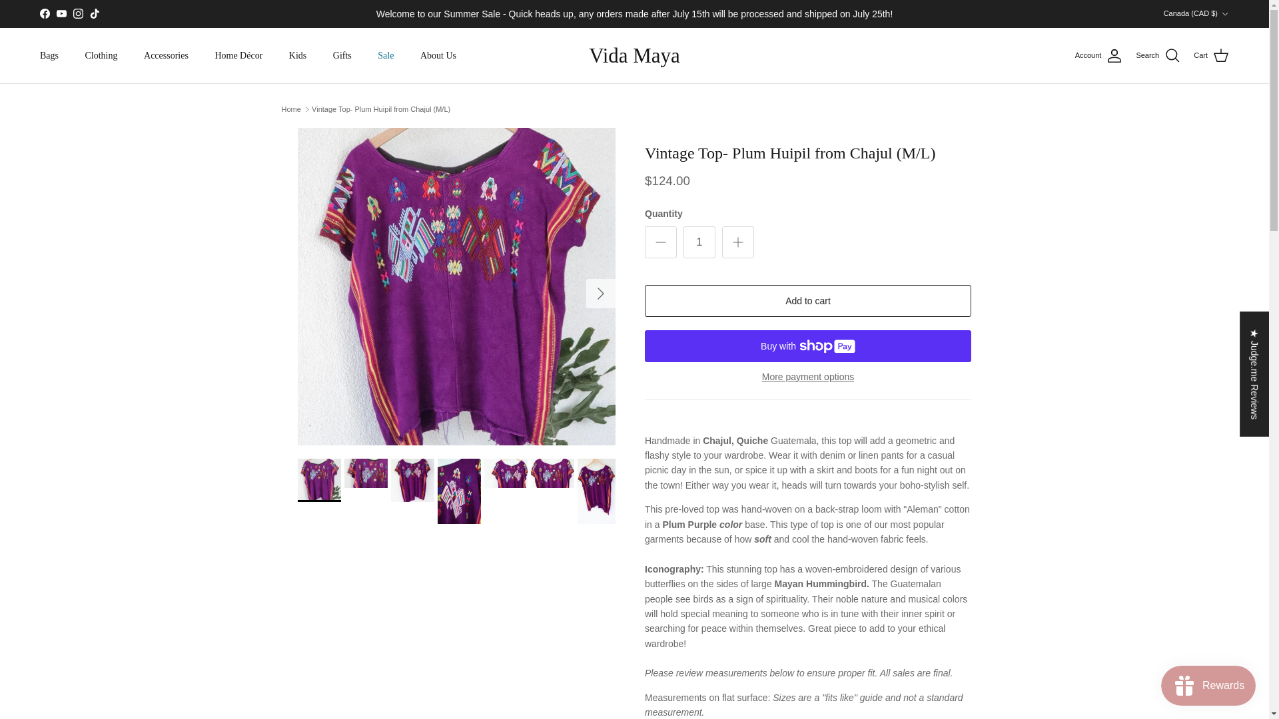 This screenshot has height=719, width=1279. Describe the element at coordinates (77, 13) in the screenshot. I see `Instagram` at that location.